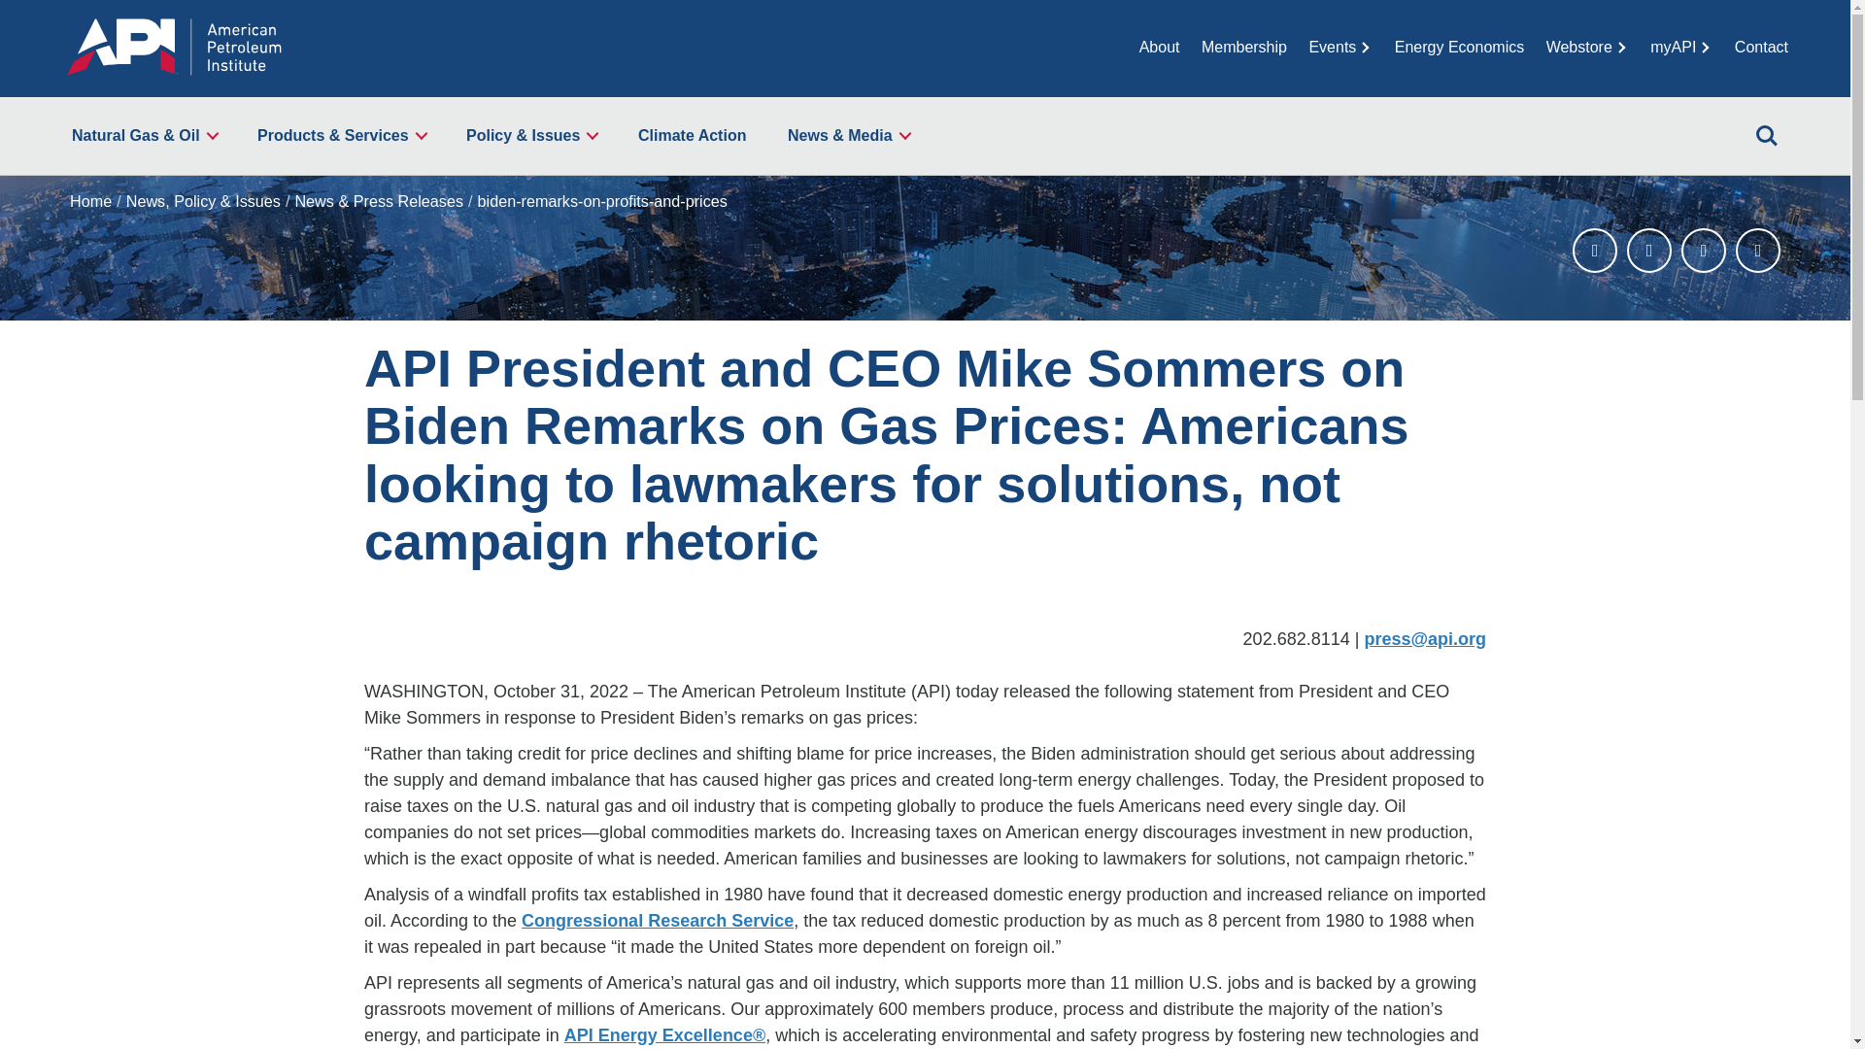 The width and height of the screenshot is (1865, 1049). Describe the element at coordinates (1761, 47) in the screenshot. I see `Contact` at that location.